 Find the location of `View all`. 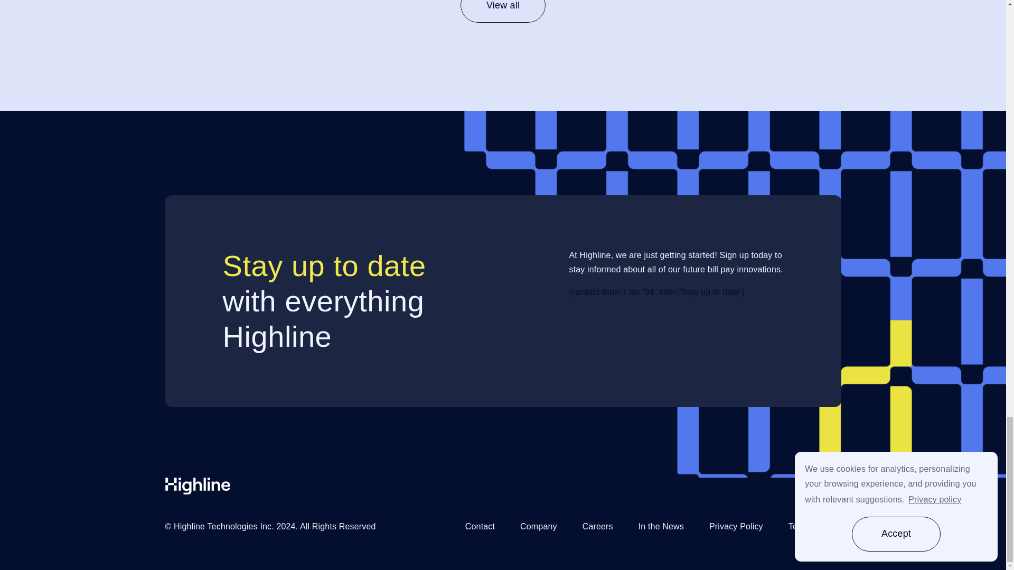

View all is located at coordinates (503, 12).